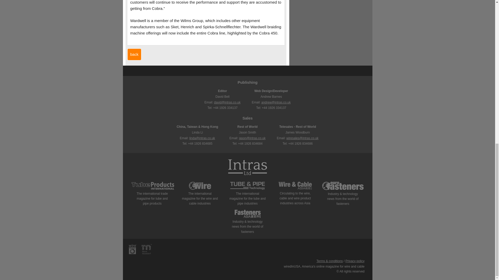  I want to click on TPI website, so click(153, 189).